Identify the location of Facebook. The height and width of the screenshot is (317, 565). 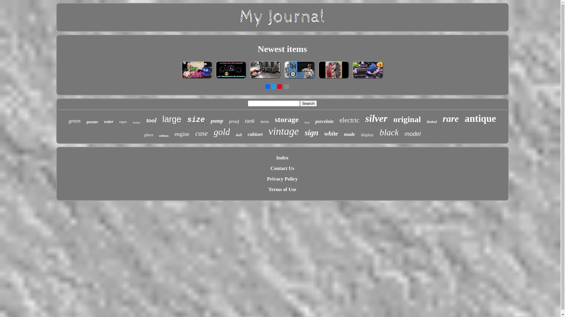
(268, 87).